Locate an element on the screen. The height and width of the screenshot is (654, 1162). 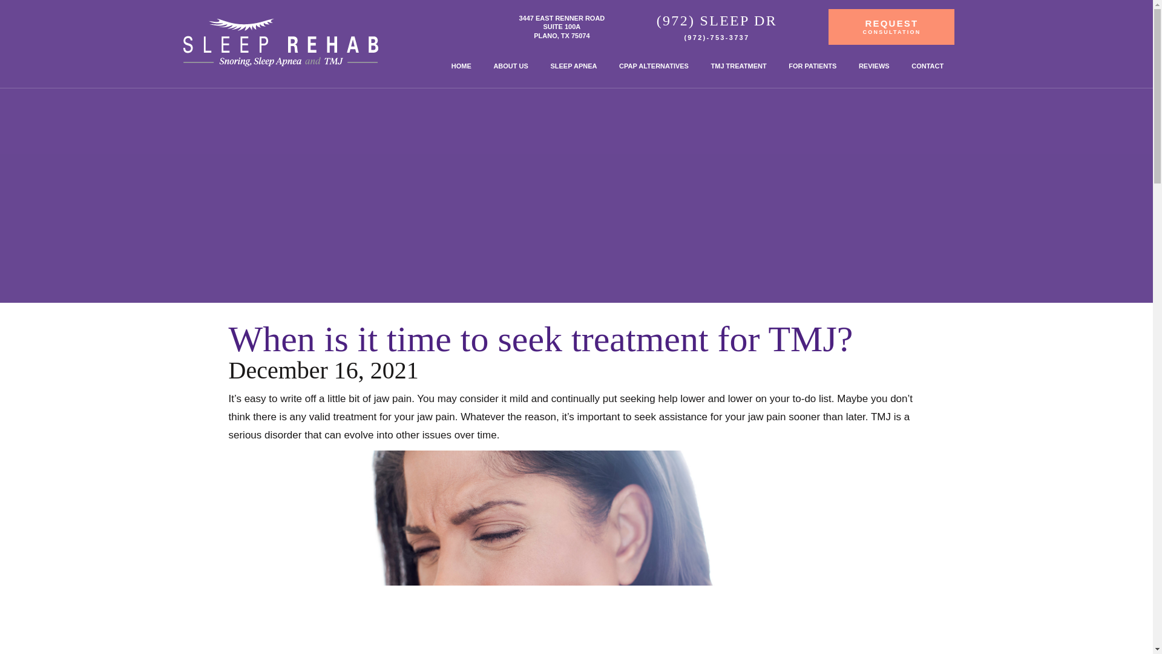
SLEEP APNEA is located at coordinates (461, 66).